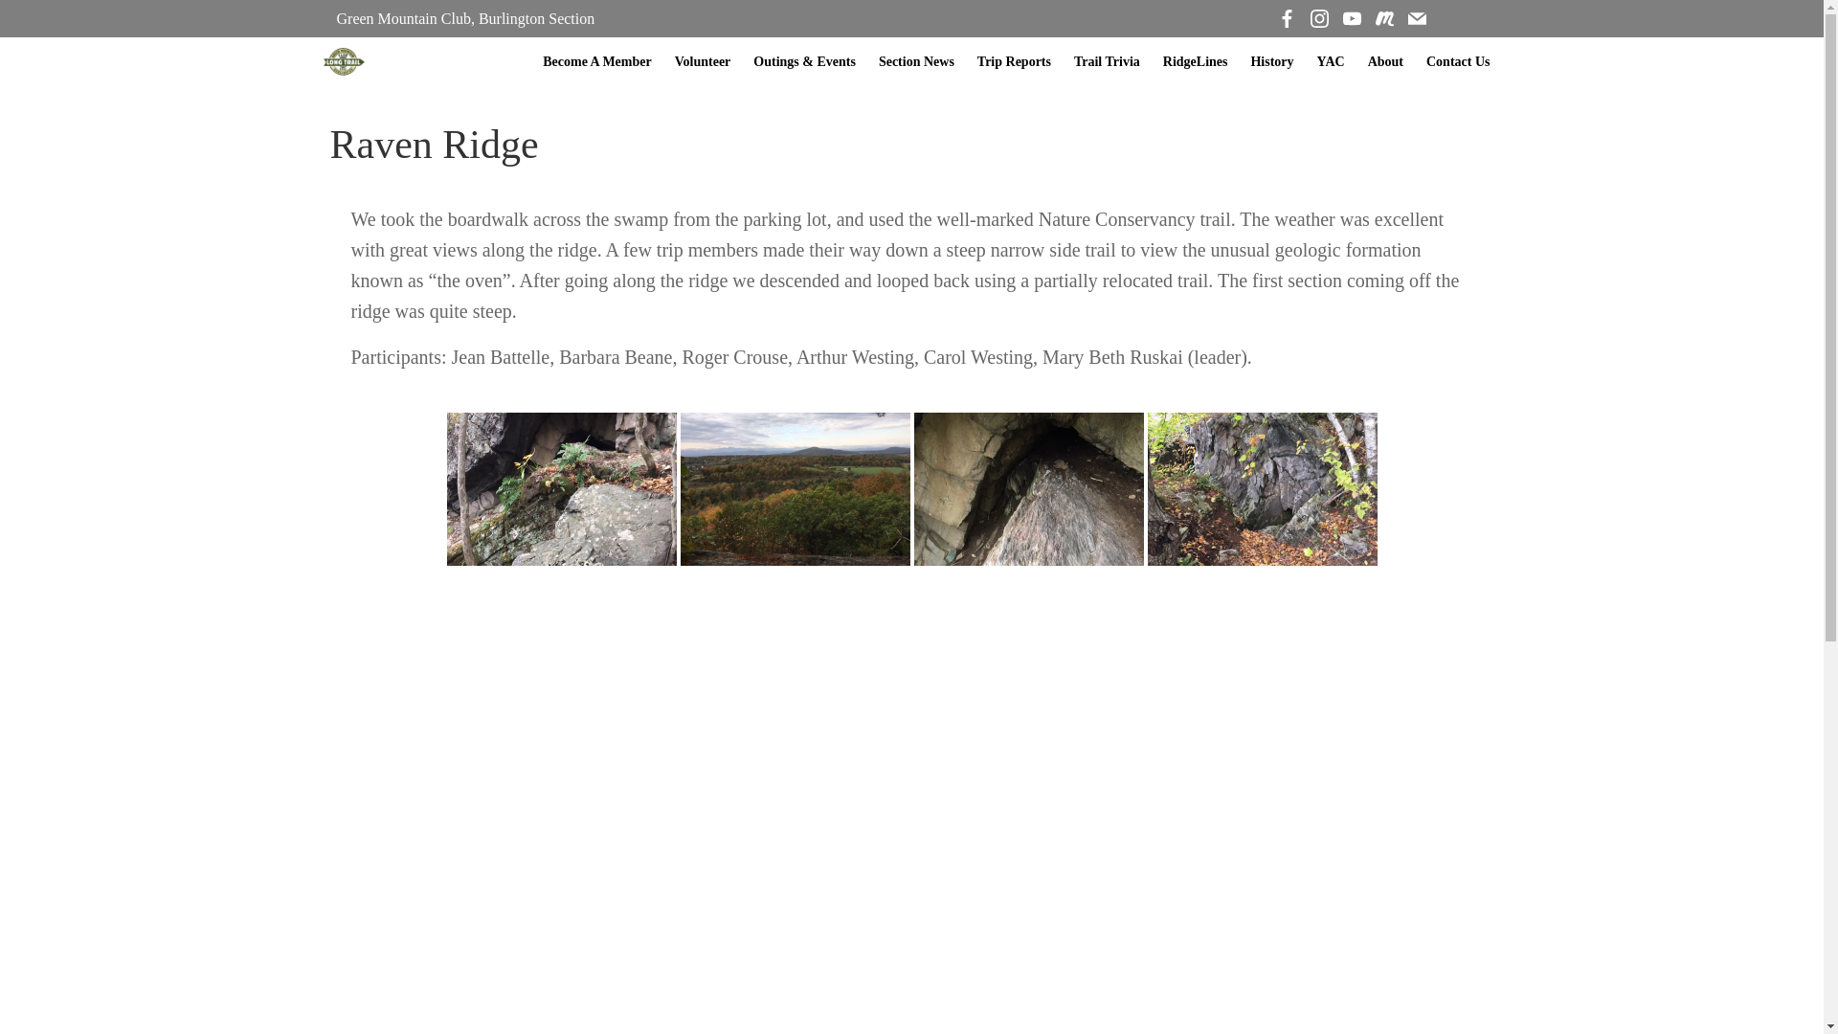  Describe the element at coordinates (380, 697) in the screenshot. I see `ABOUT` at that location.